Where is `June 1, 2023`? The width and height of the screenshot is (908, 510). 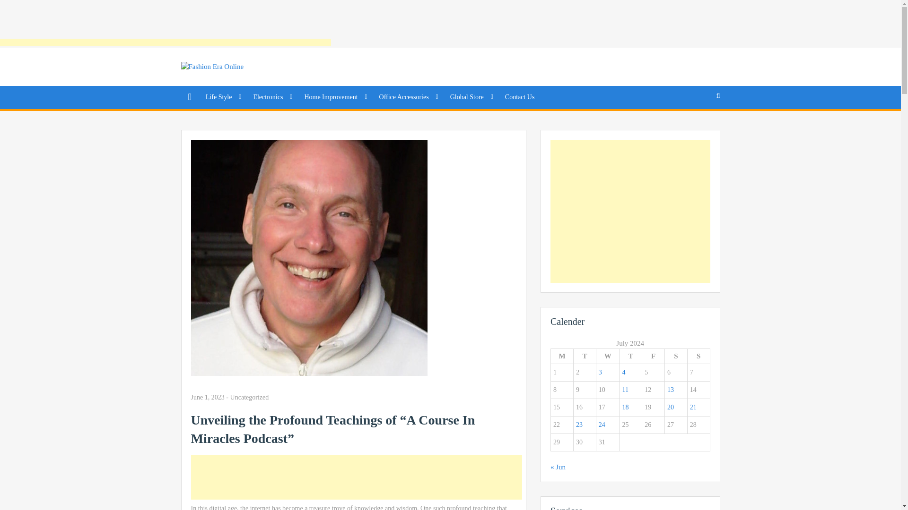 June 1, 2023 is located at coordinates (207, 398).